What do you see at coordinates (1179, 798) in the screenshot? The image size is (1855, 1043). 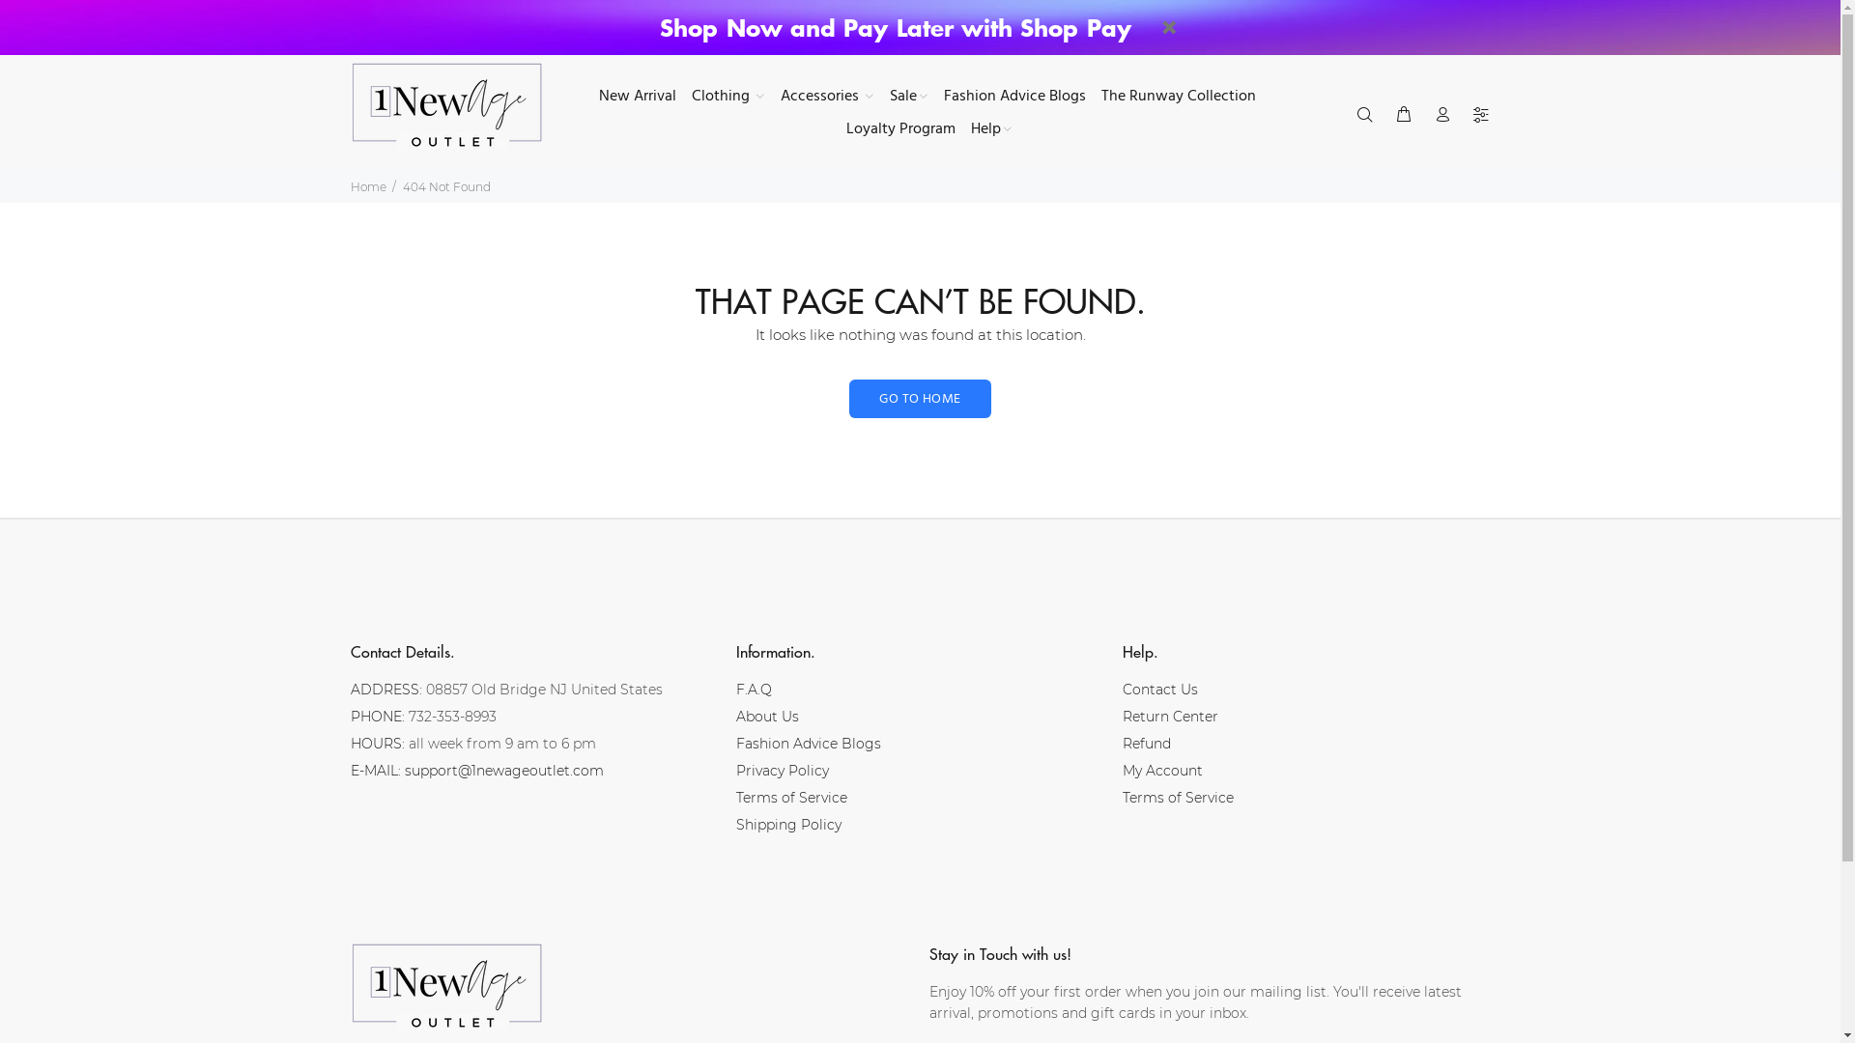 I see `Terms of Service` at bounding box center [1179, 798].